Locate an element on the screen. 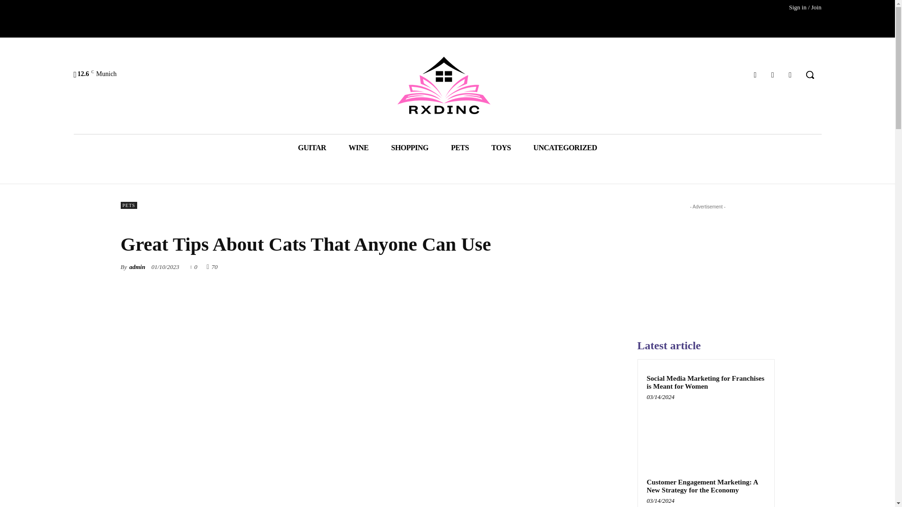 This screenshot has width=902, height=507. admin is located at coordinates (137, 267).